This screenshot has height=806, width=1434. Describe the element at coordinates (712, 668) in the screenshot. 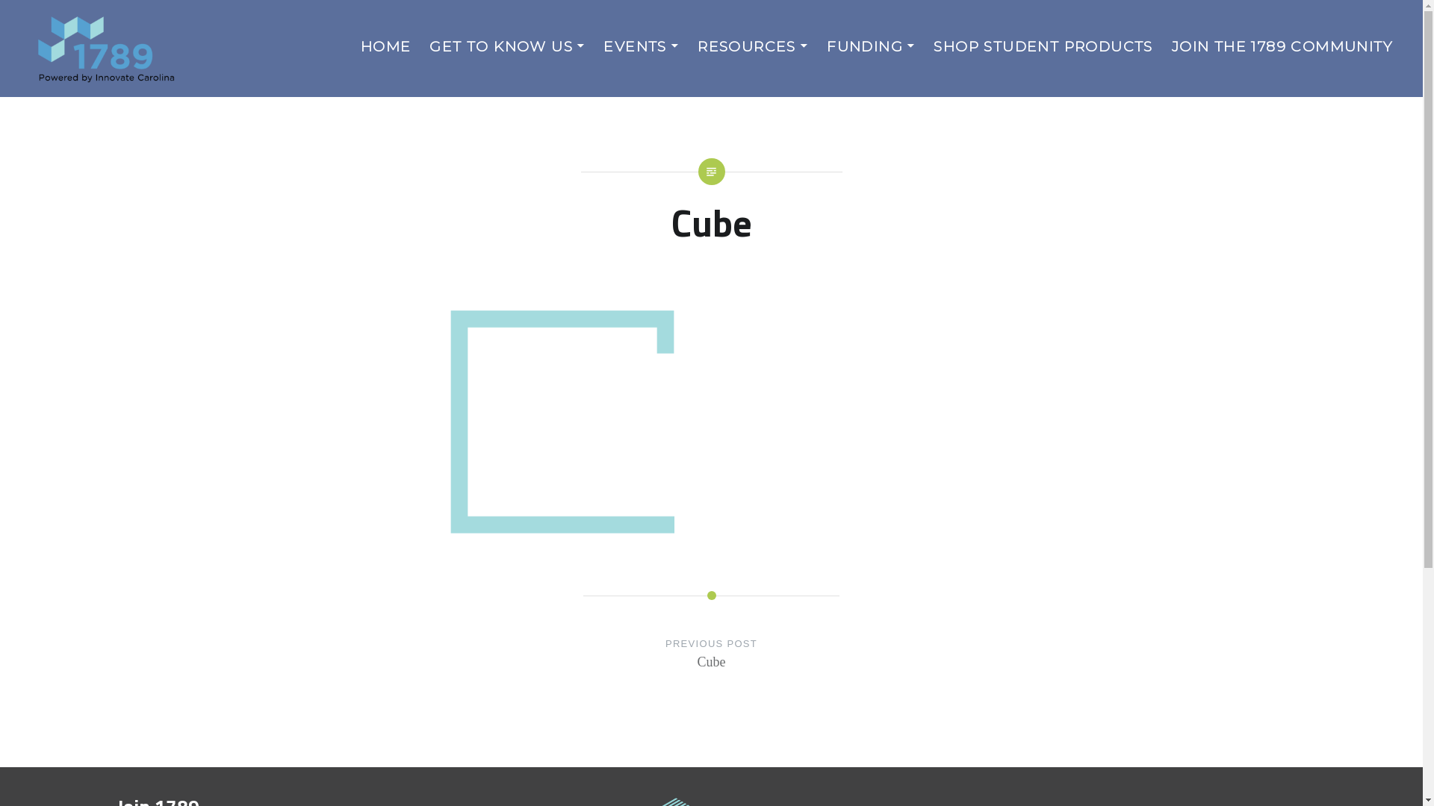

I see `PREVIOUS POST
Cube` at that location.